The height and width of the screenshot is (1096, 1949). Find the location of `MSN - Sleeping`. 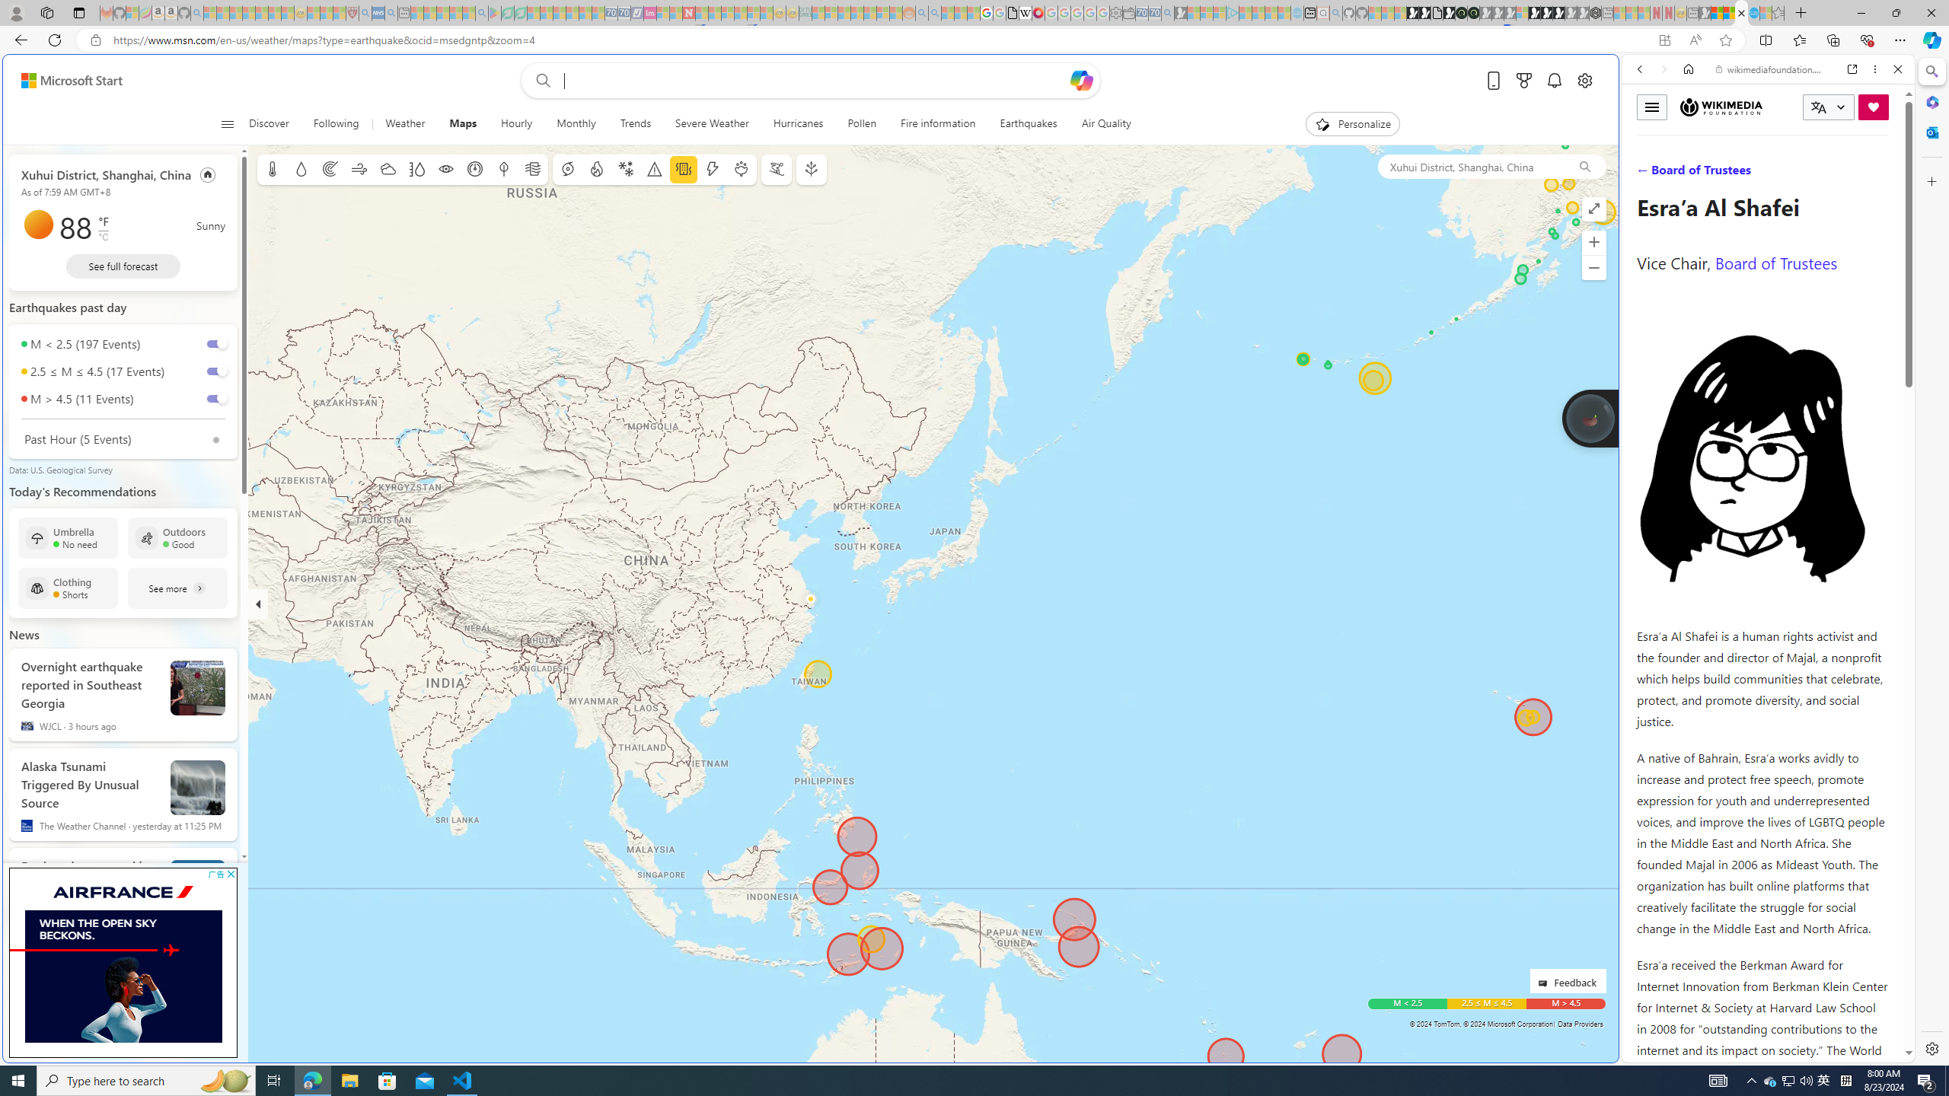

MSN - Sleeping is located at coordinates (1704, 13).